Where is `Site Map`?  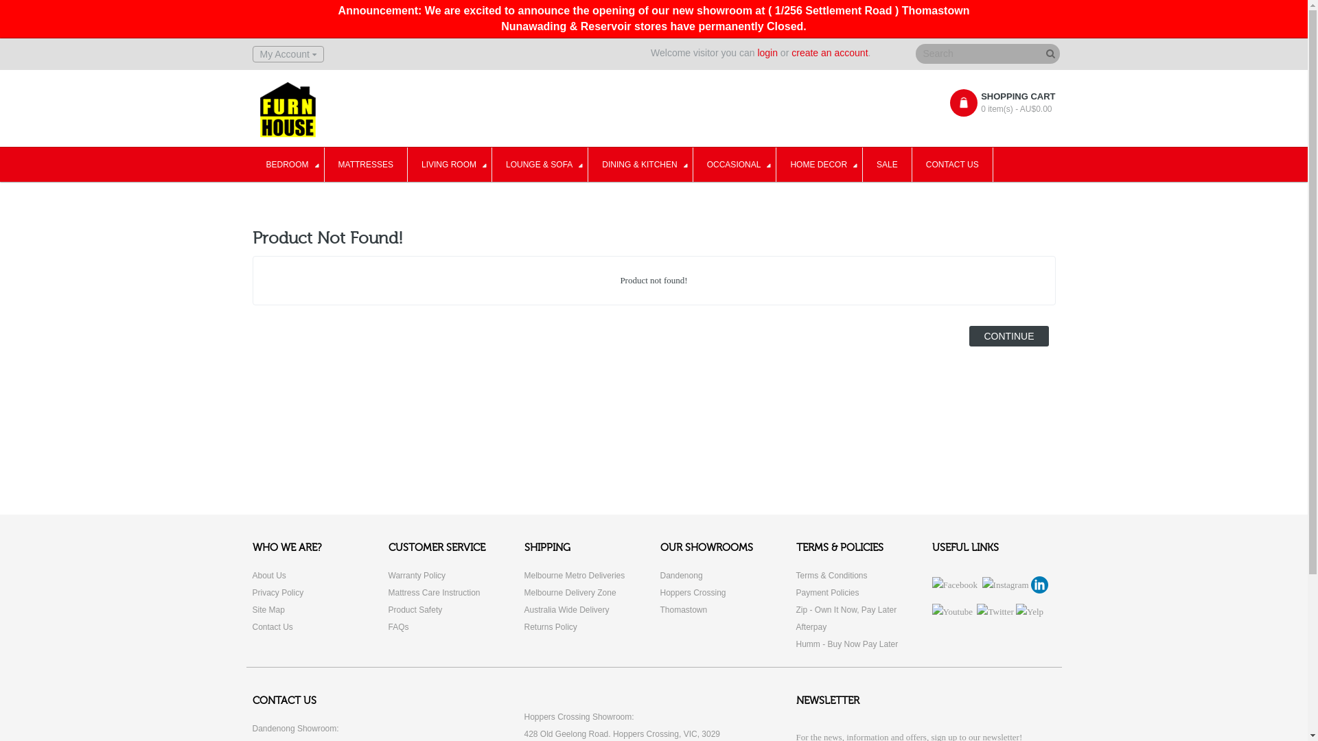
Site Map is located at coordinates (269, 610).